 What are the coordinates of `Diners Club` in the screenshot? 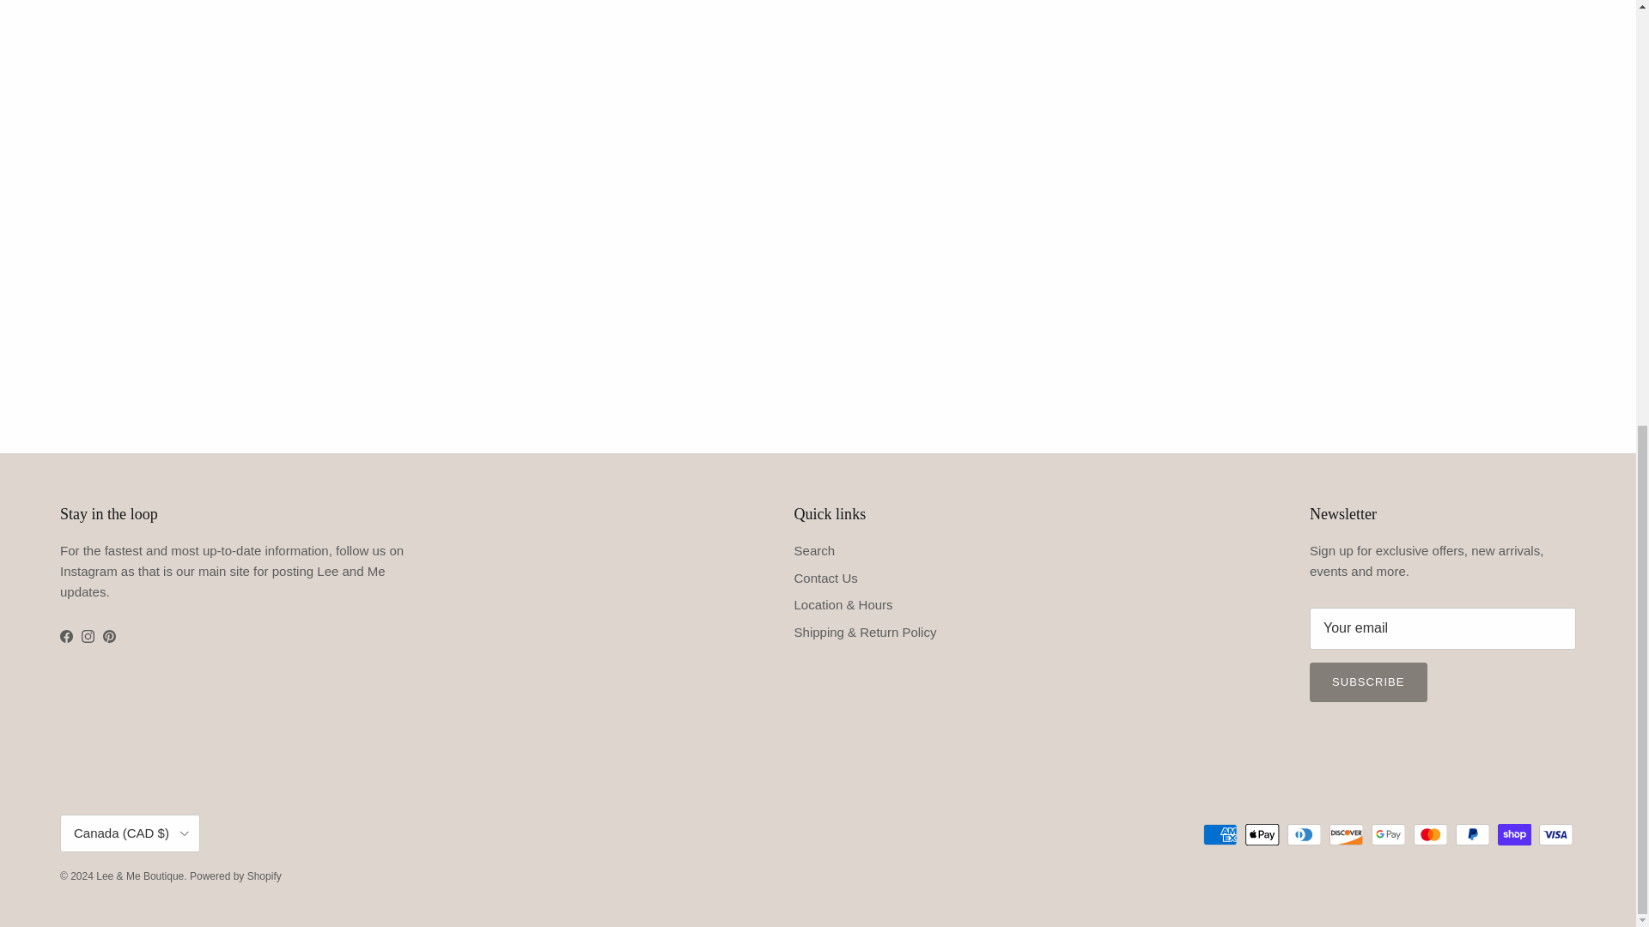 It's located at (1304, 834).